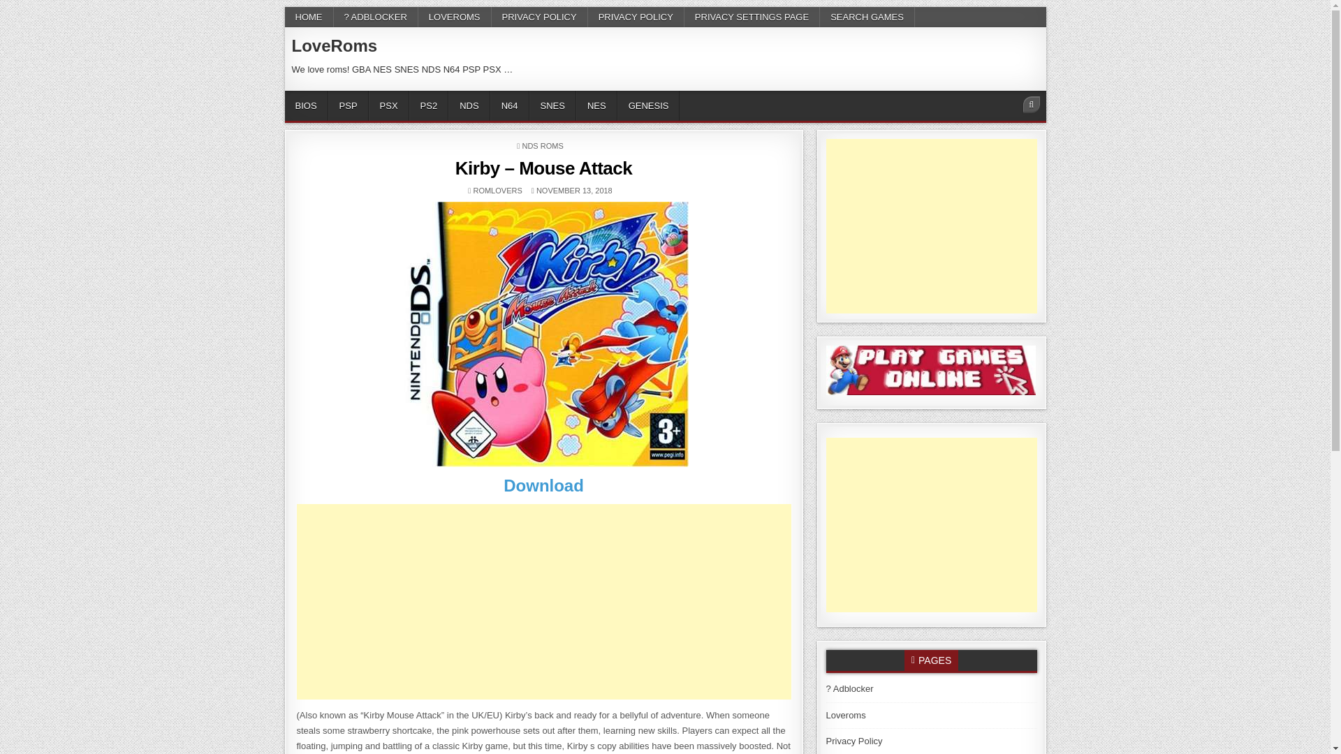  Describe the element at coordinates (497, 190) in the screenshot. I see `ROMLOVERS` at that location.